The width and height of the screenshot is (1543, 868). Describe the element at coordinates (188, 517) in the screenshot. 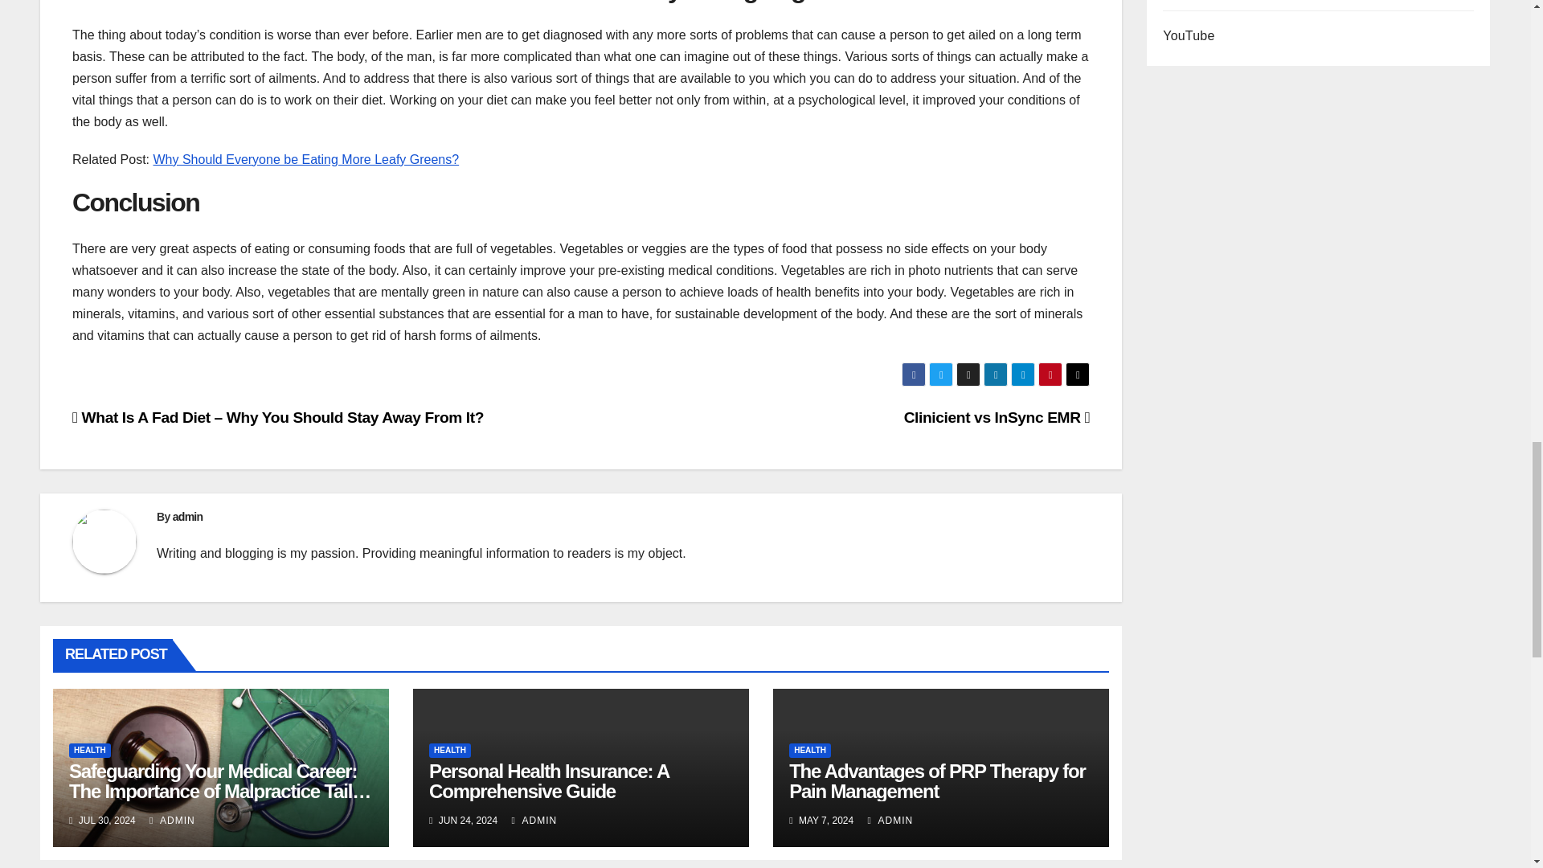

I see `admin` at that location.